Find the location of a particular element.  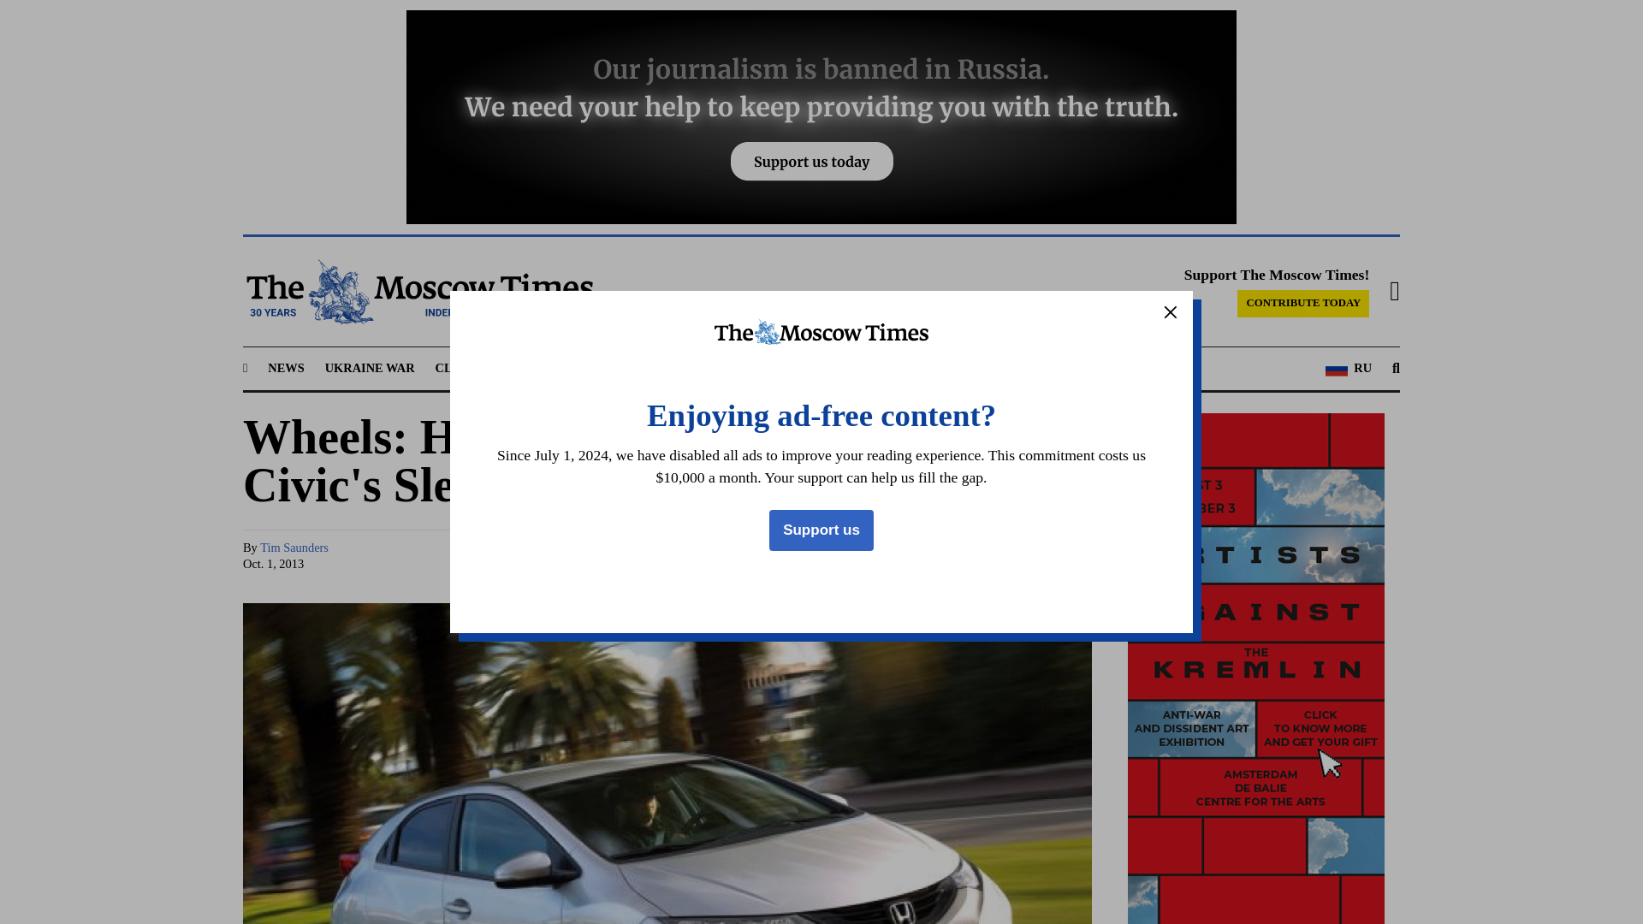

UKRAINE WAR is located at coordinates (370, 368).